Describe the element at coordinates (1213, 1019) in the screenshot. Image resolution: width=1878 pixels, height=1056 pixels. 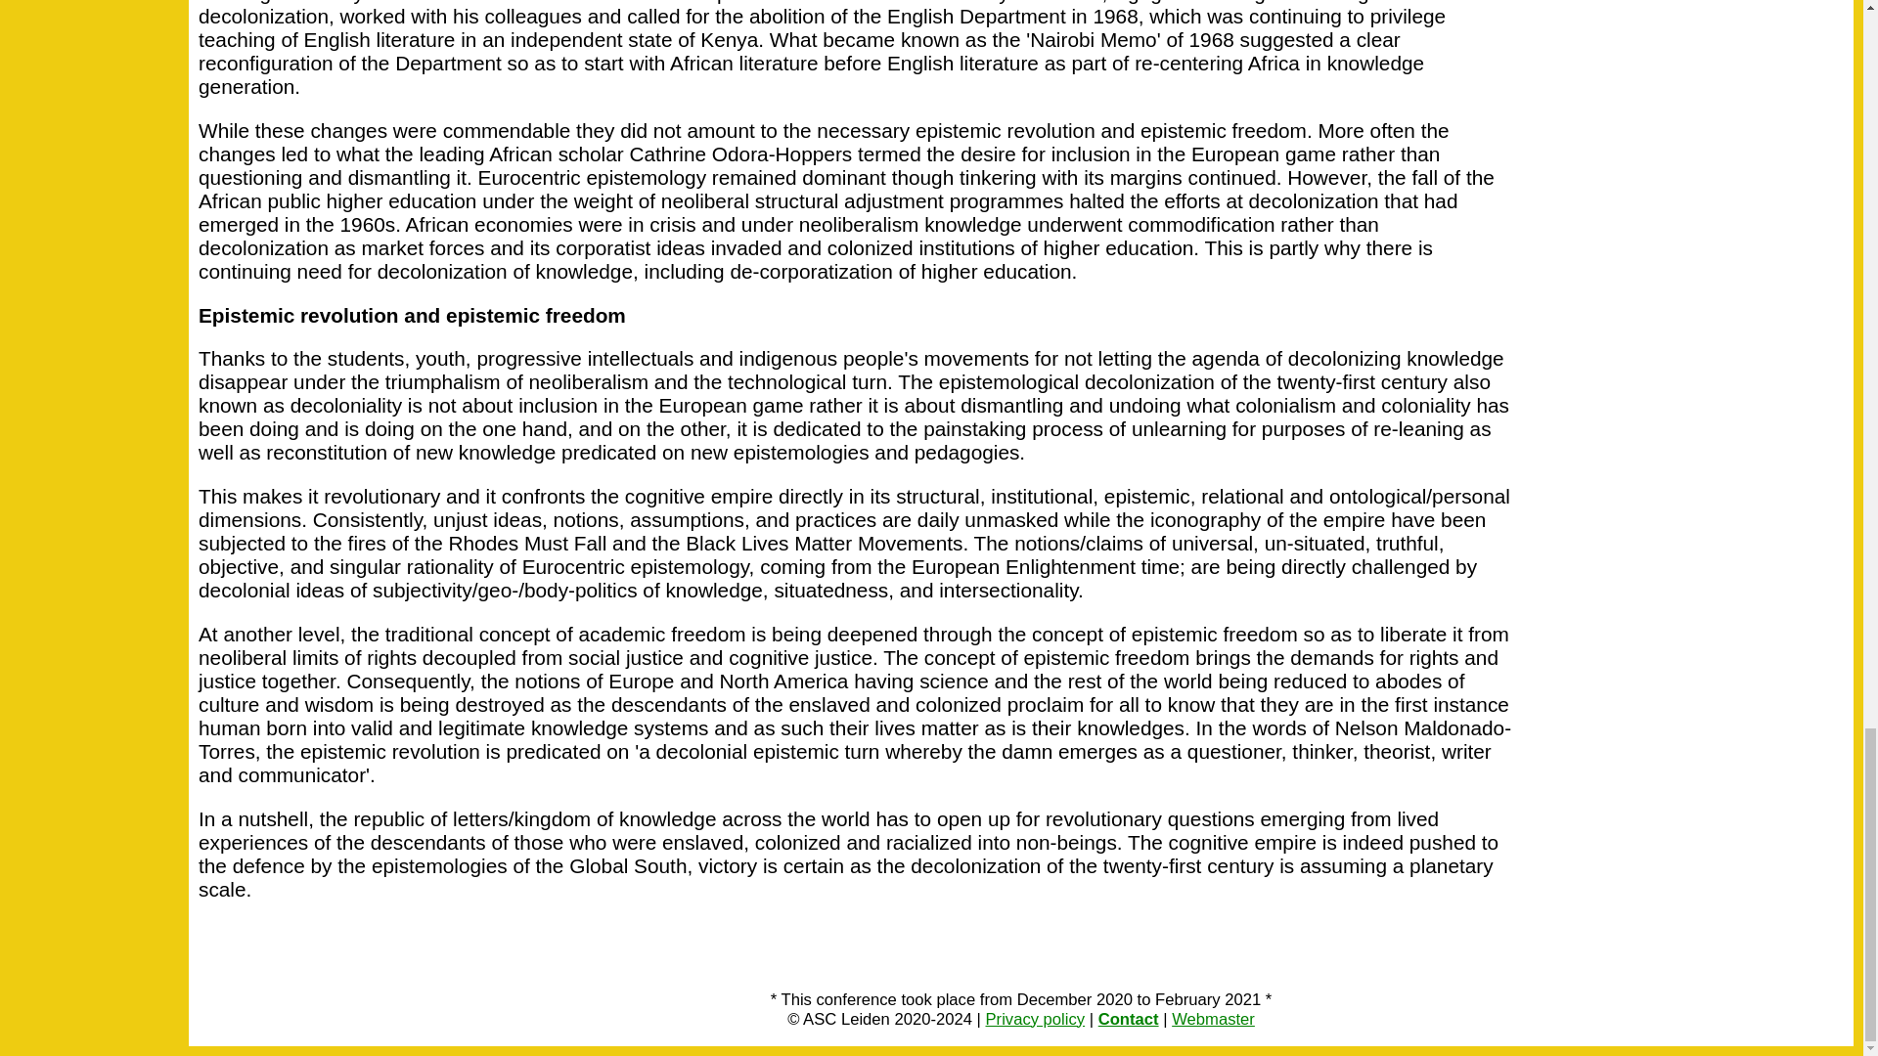
I see `Webmaster` at that location.